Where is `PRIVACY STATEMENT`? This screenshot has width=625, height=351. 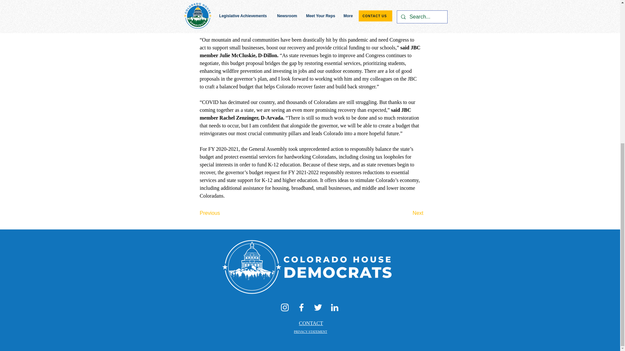 PRIVACY STATEMENT is located at coordinates (310, 331).